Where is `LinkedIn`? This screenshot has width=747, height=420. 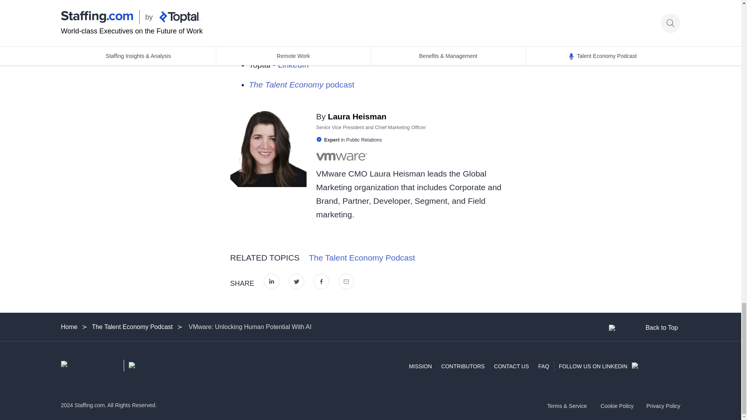 LinkedIn is located at coordinates (293, 65).